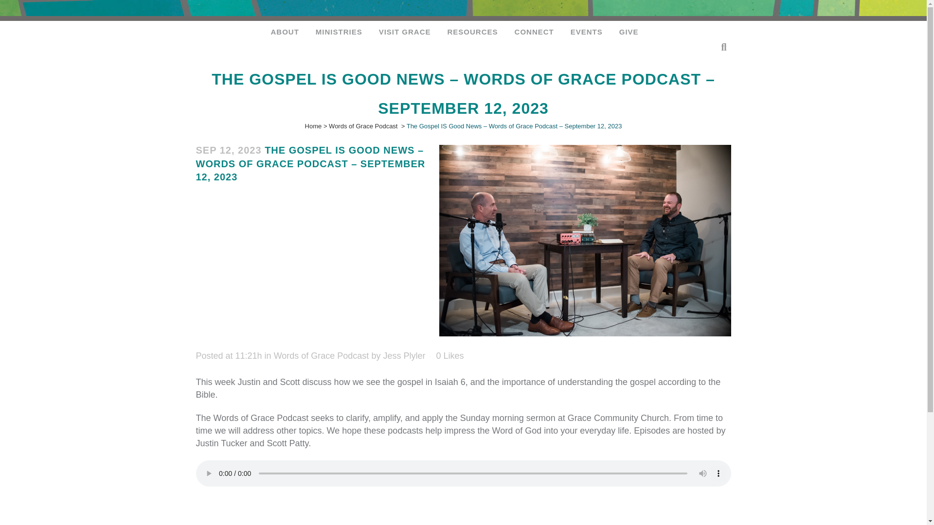  What do you see at coordinates (472, 32) in the screenshot?
I see `RESOURCES` at bounding box center [472, 32].